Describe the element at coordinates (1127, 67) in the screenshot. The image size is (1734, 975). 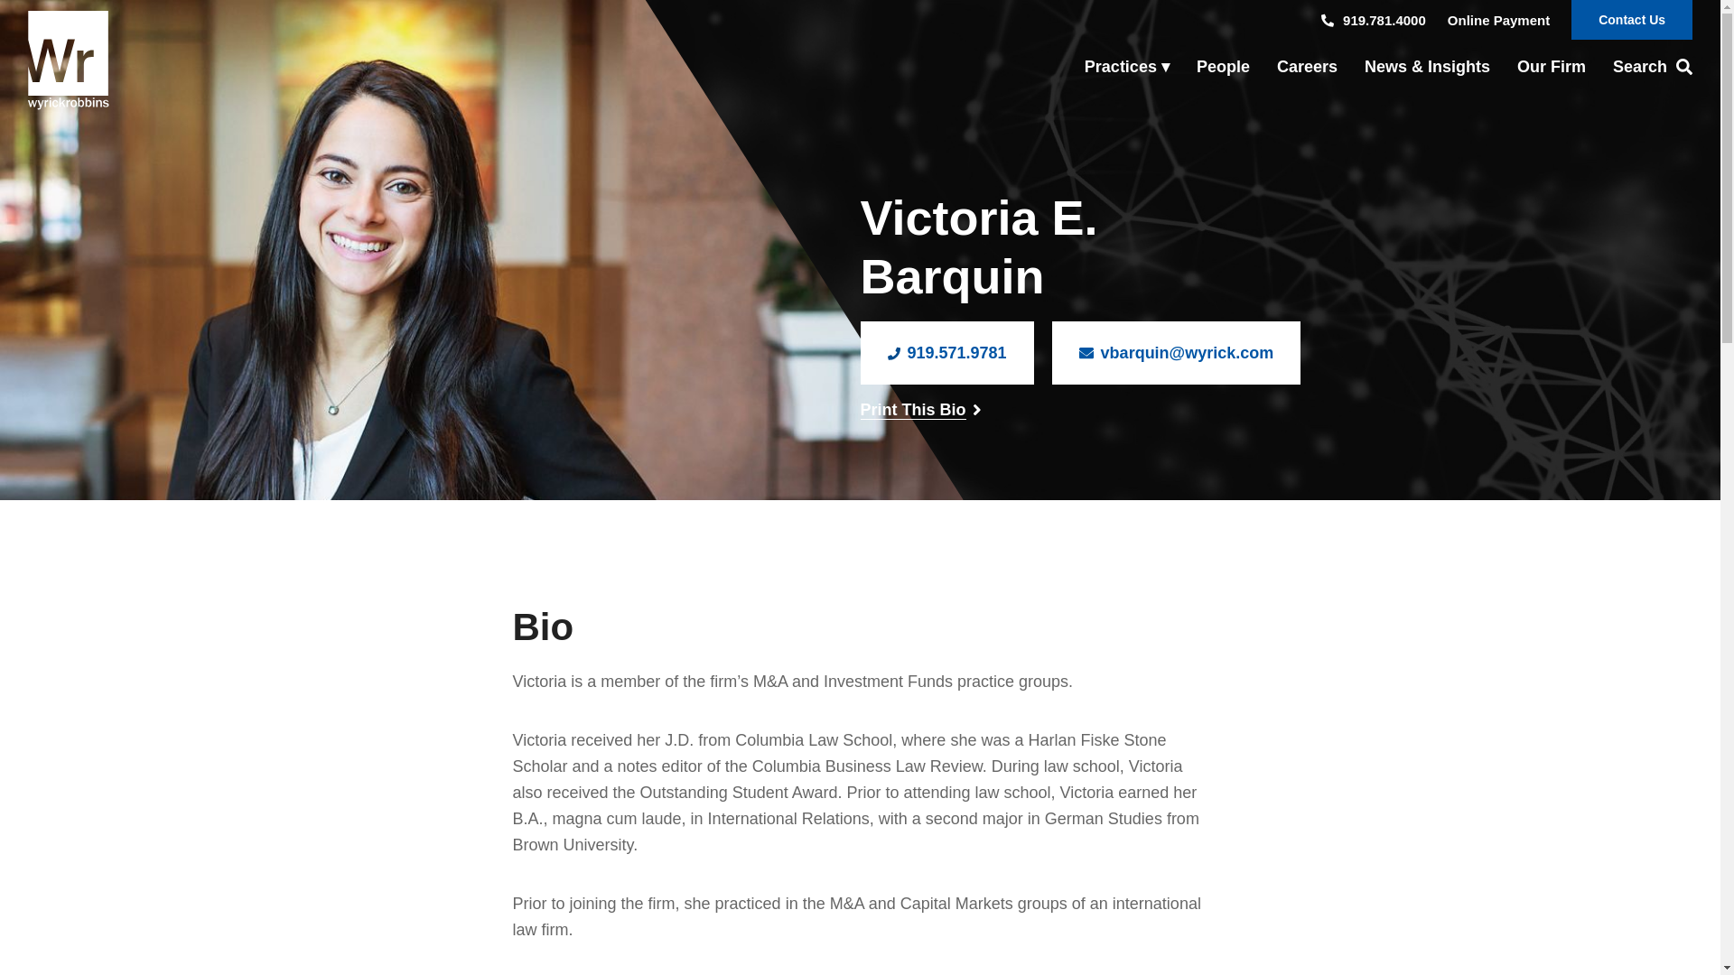
I see `Practices` at that location.